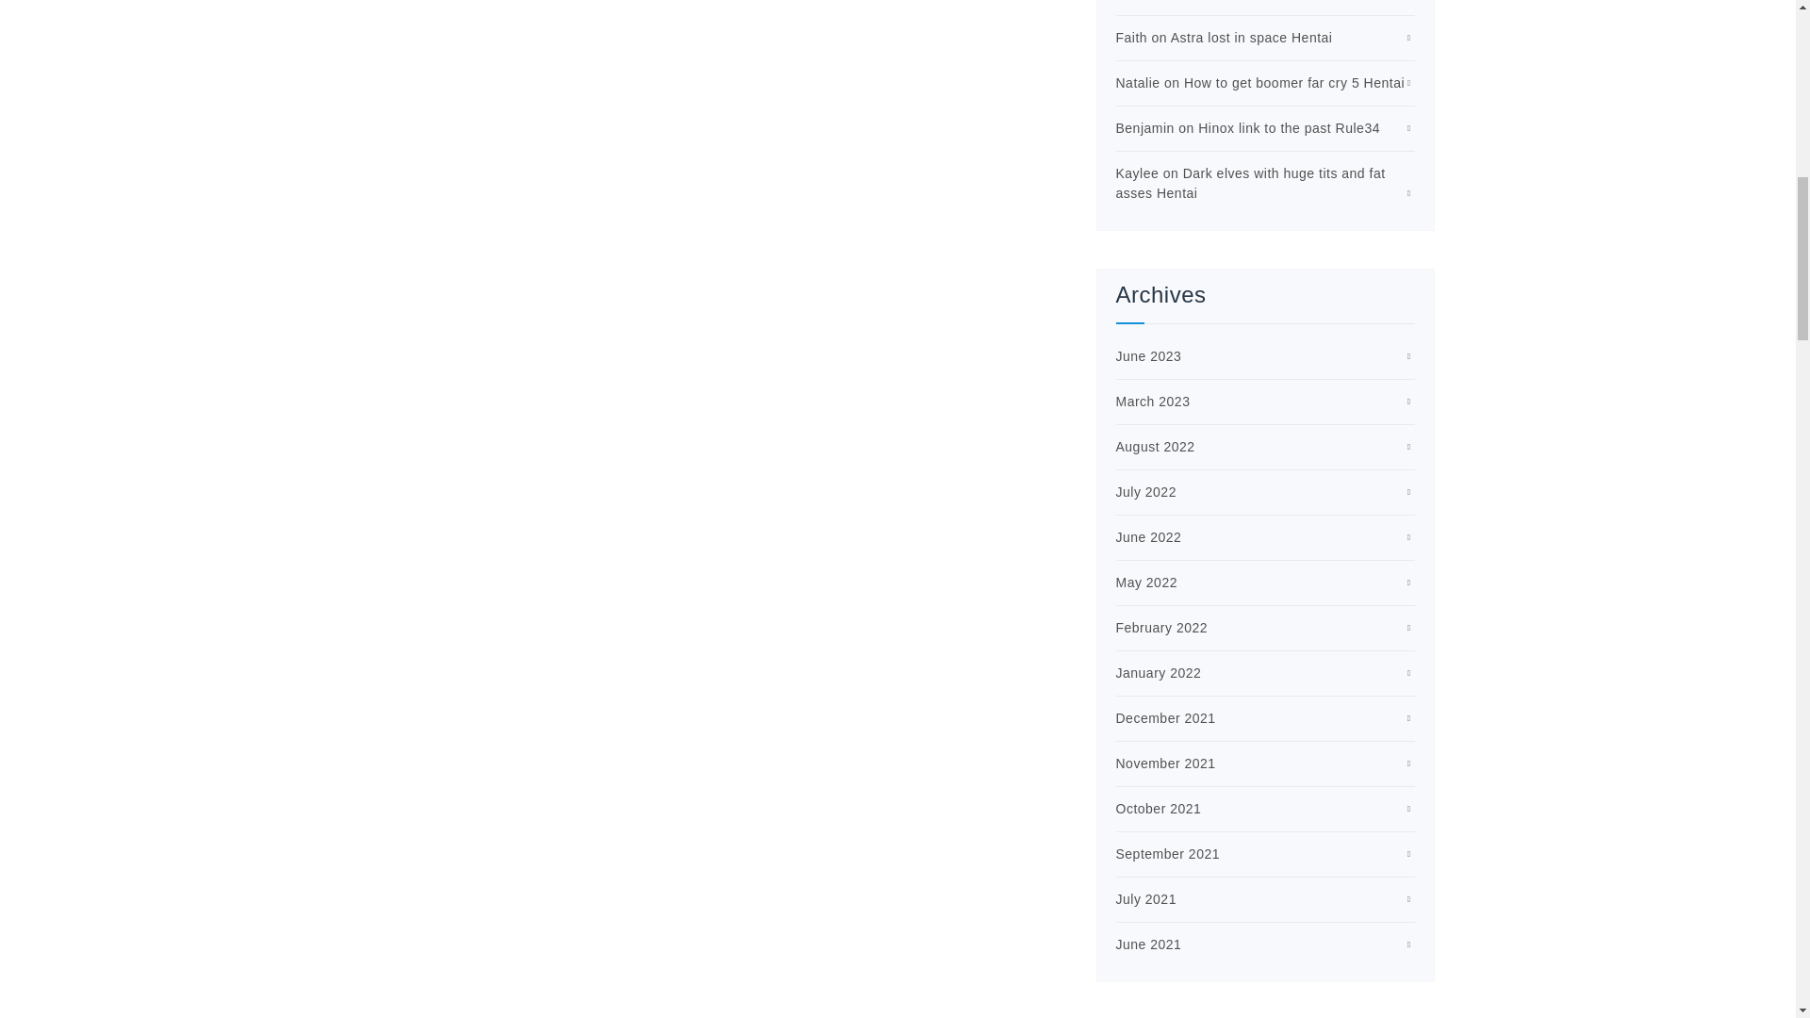 This screenshot has height=1018, width=1810. I want to click on June 2023, so click(1148, 356).